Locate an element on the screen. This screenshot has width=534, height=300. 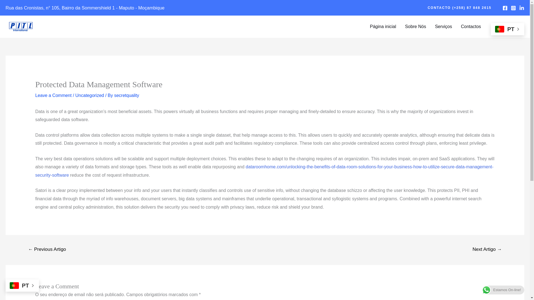
Leave a Comment is located at coordinates (53, 95).